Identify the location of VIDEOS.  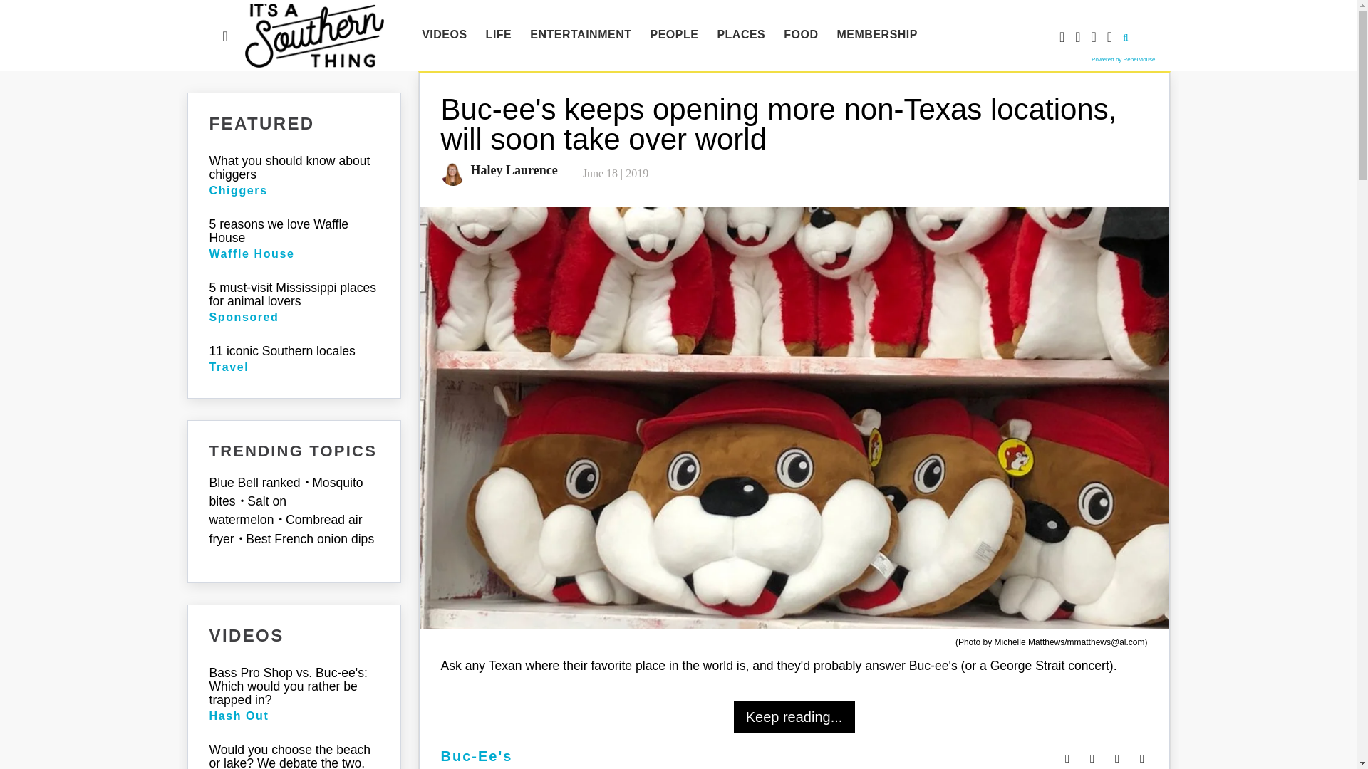
(445, 35).